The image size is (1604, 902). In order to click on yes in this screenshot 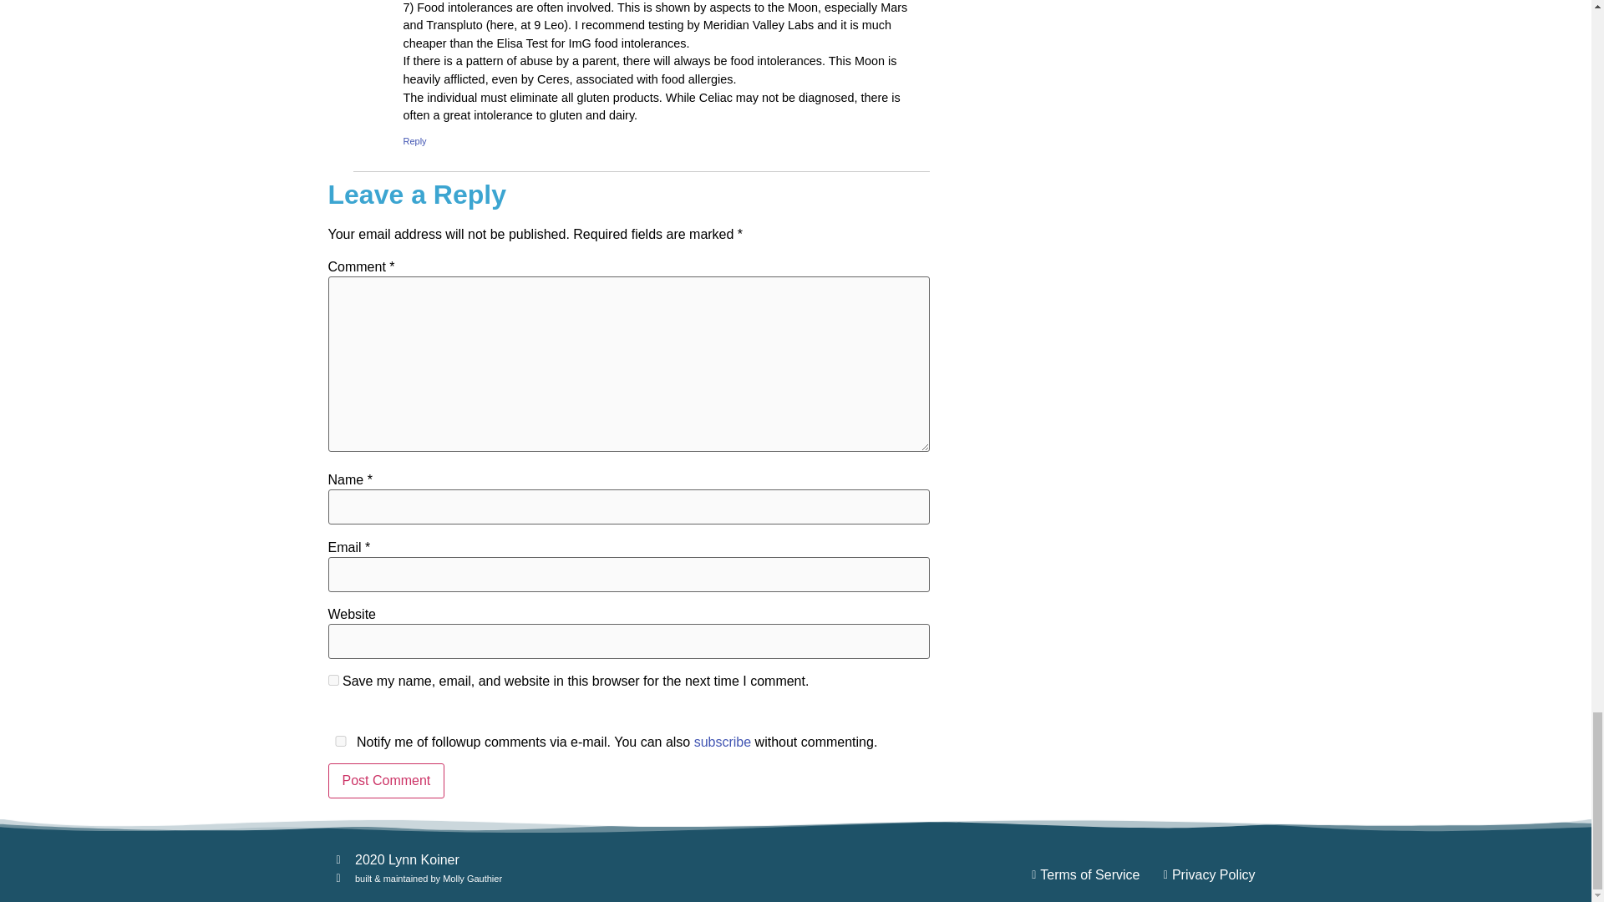, I will do `click(332, 680)`.